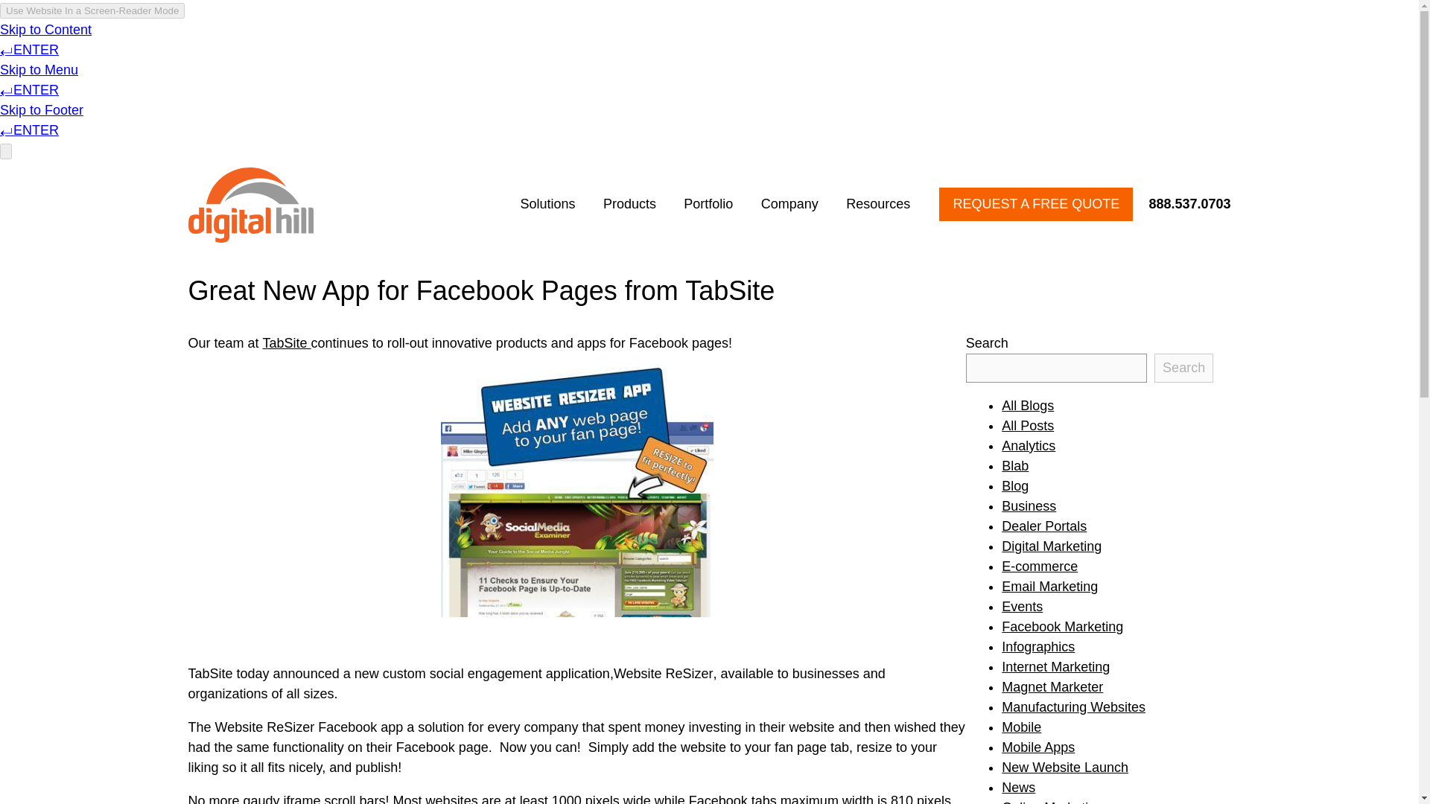  Describe the element at coordinates (1019, 788) in the screenshot. I see `News` at that location.